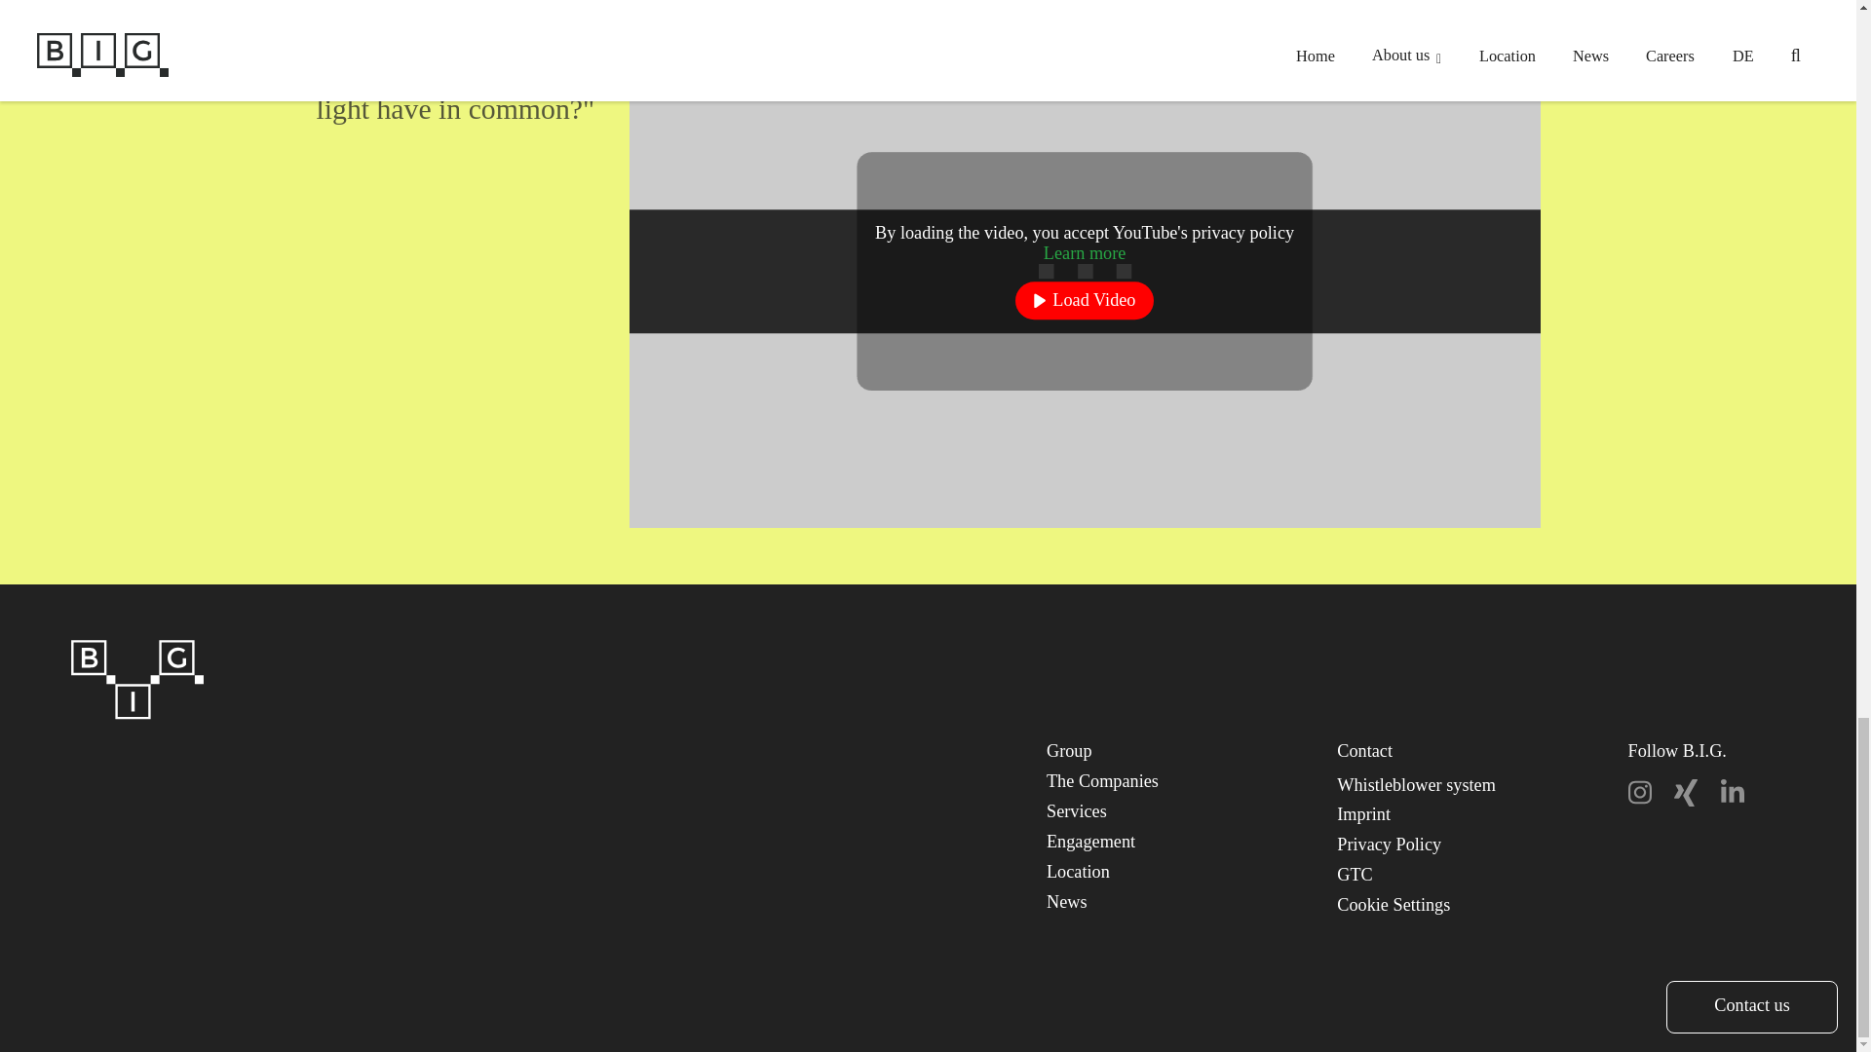 The image size is (1871, 1052). Describe the element at coordinates (1363, 814) in the screenshot. I see `Imprint` at that location.